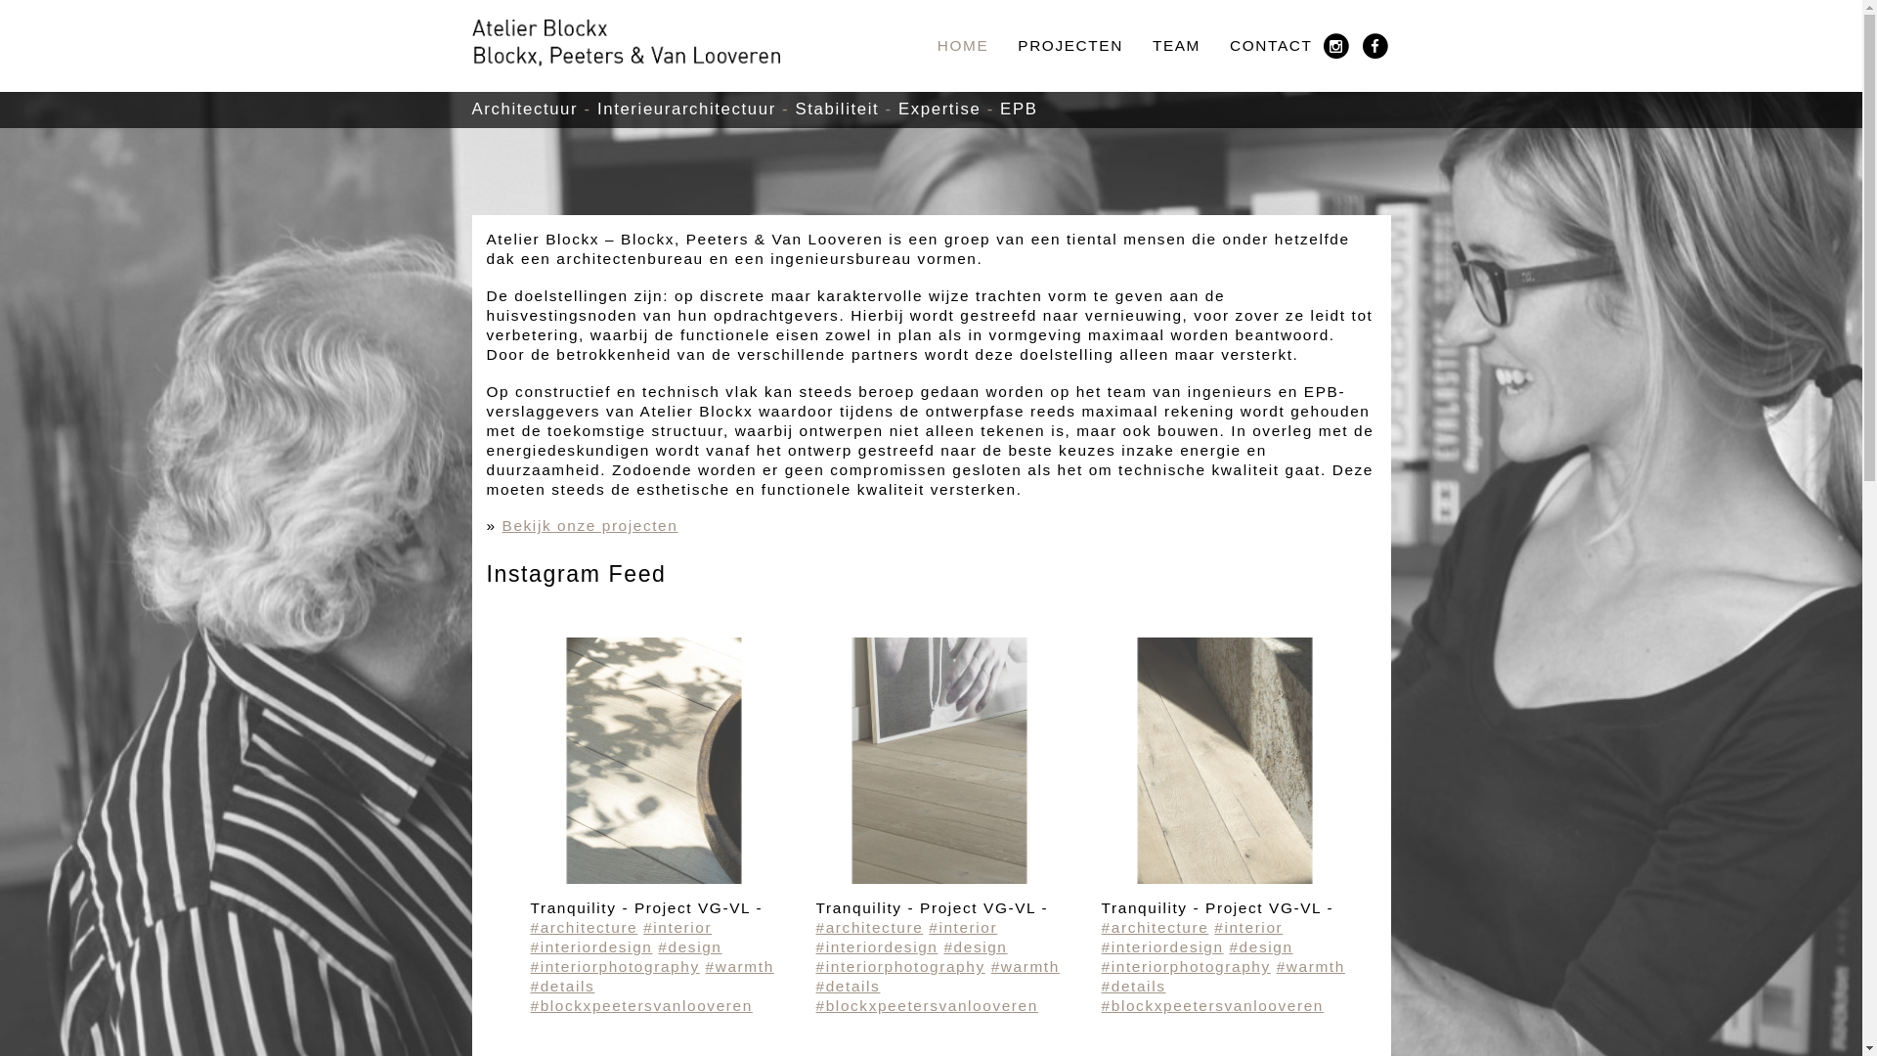 This screenshot has height=1056, width=1877. What do you see at coordinates (1025, 966) in the screenshot?
I see `#warmth` at bounding box center [1025, 966].